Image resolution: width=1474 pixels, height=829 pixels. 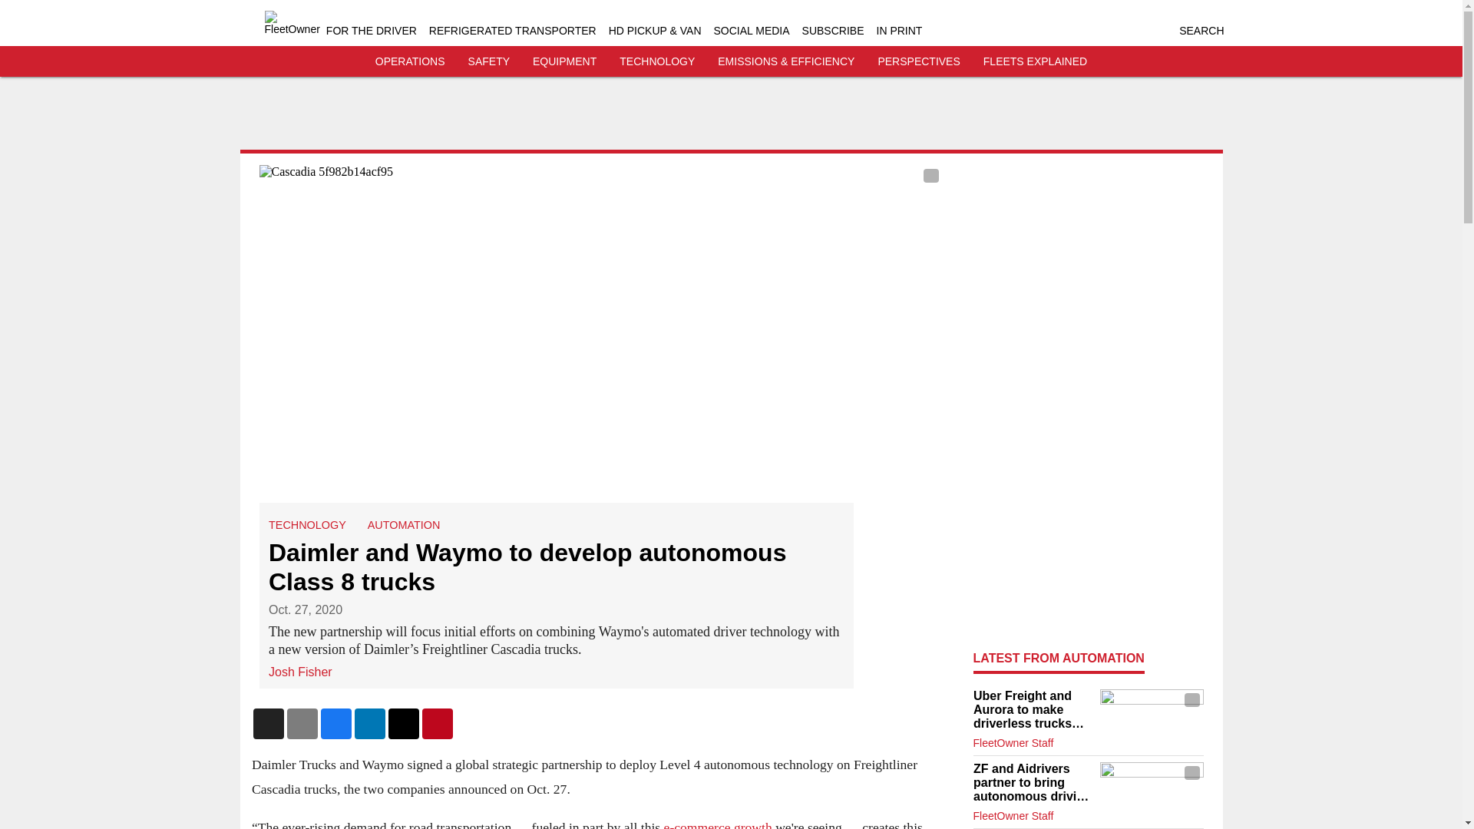 I want to click on SAFETY, so click(x=489, y=61).